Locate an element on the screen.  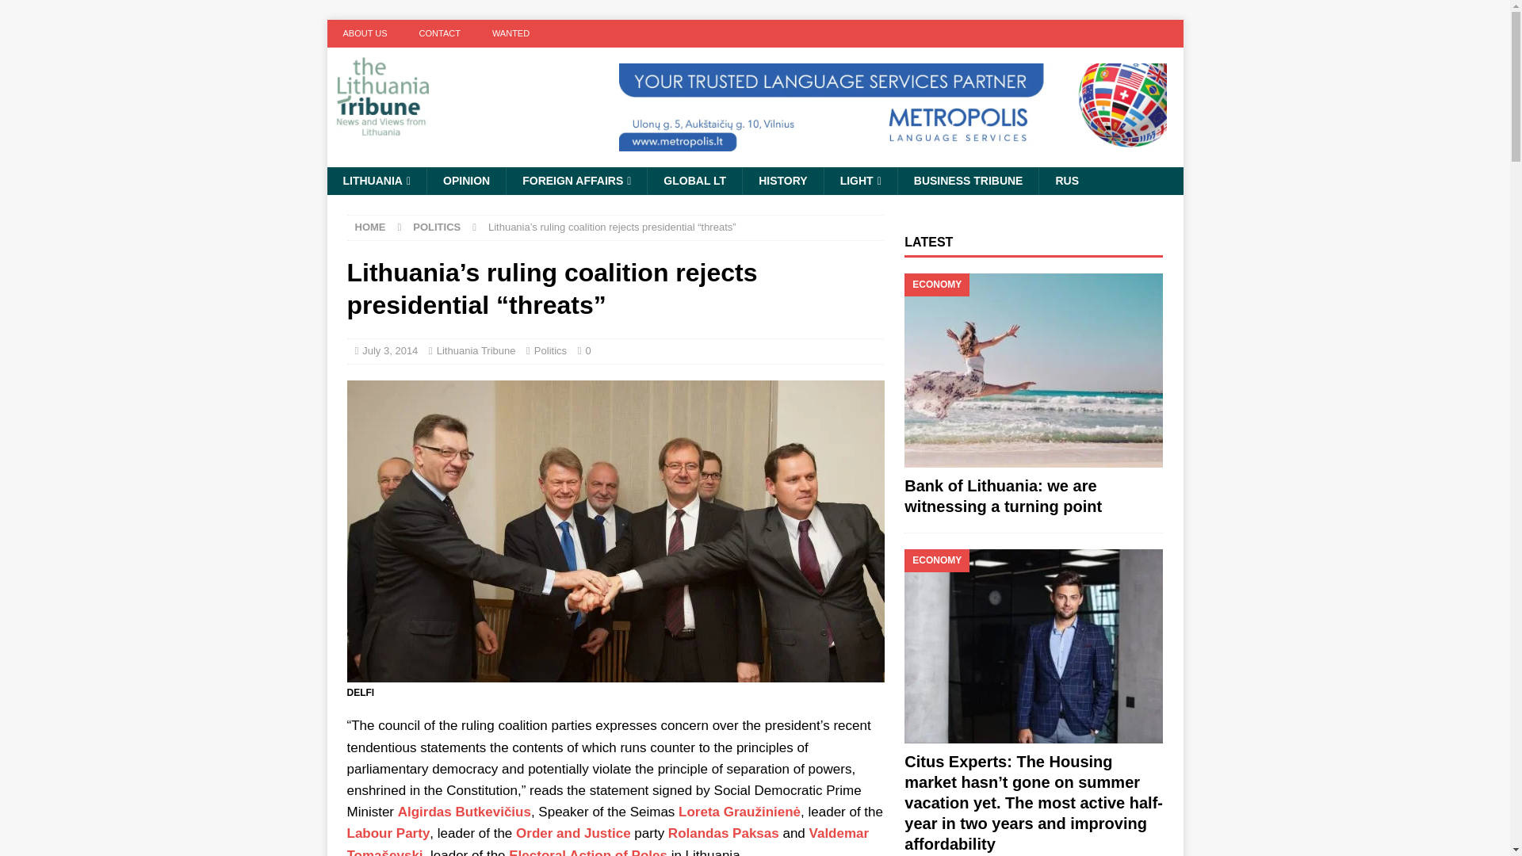
WANTED is located at coordinates (511, 33).